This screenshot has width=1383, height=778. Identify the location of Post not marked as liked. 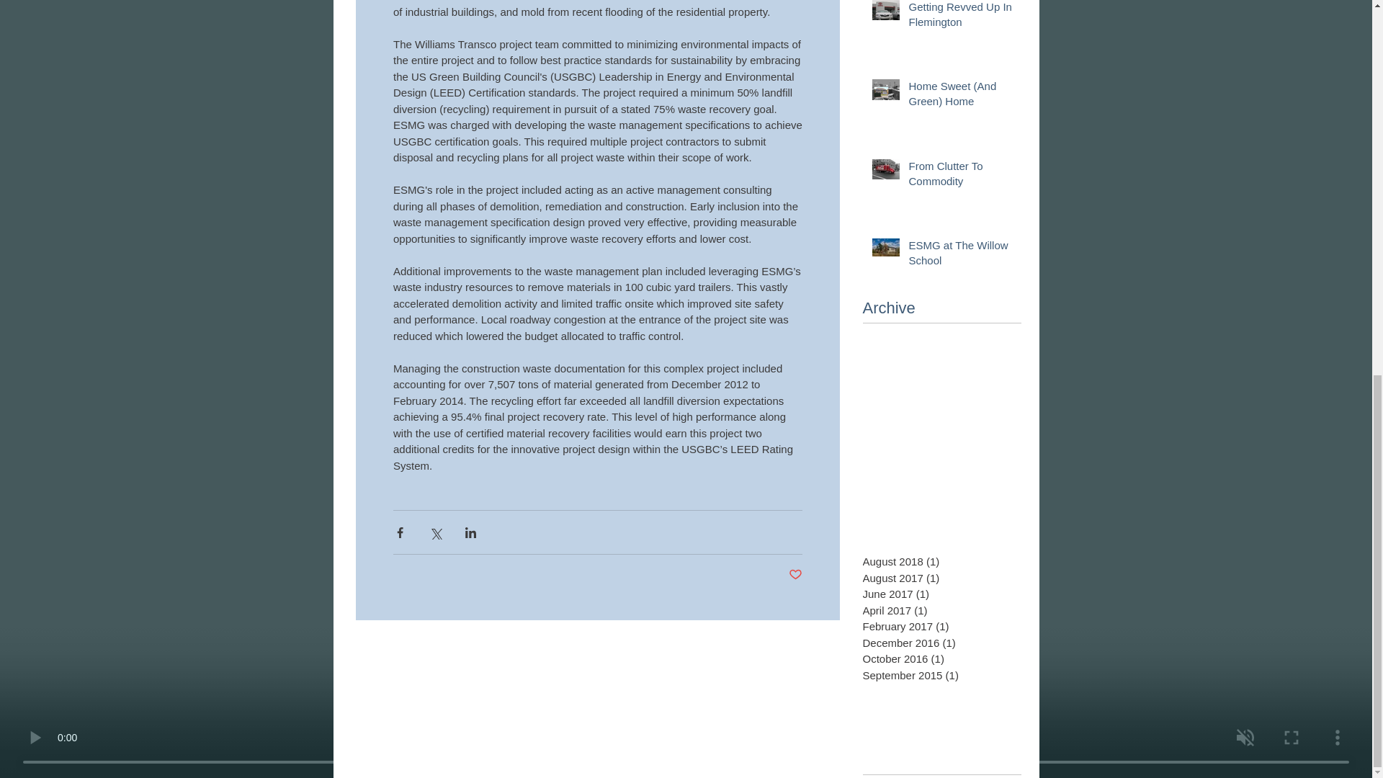
(795, 575).